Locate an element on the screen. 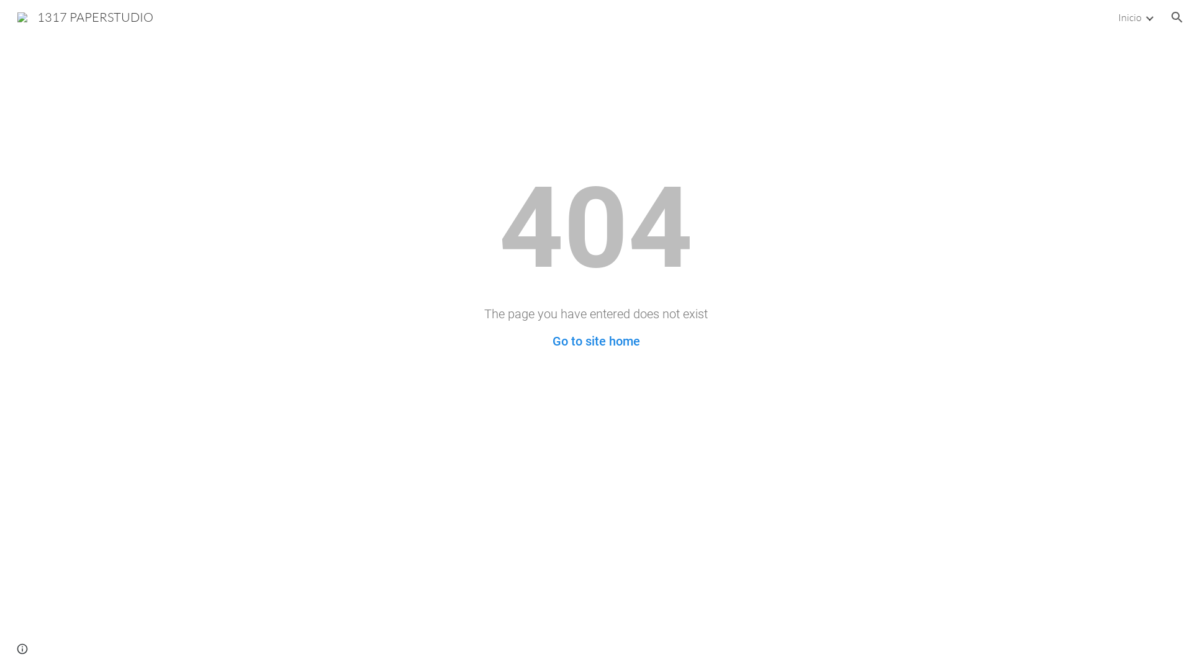  Expand/Collapse is located at coordinates (1149, 17).